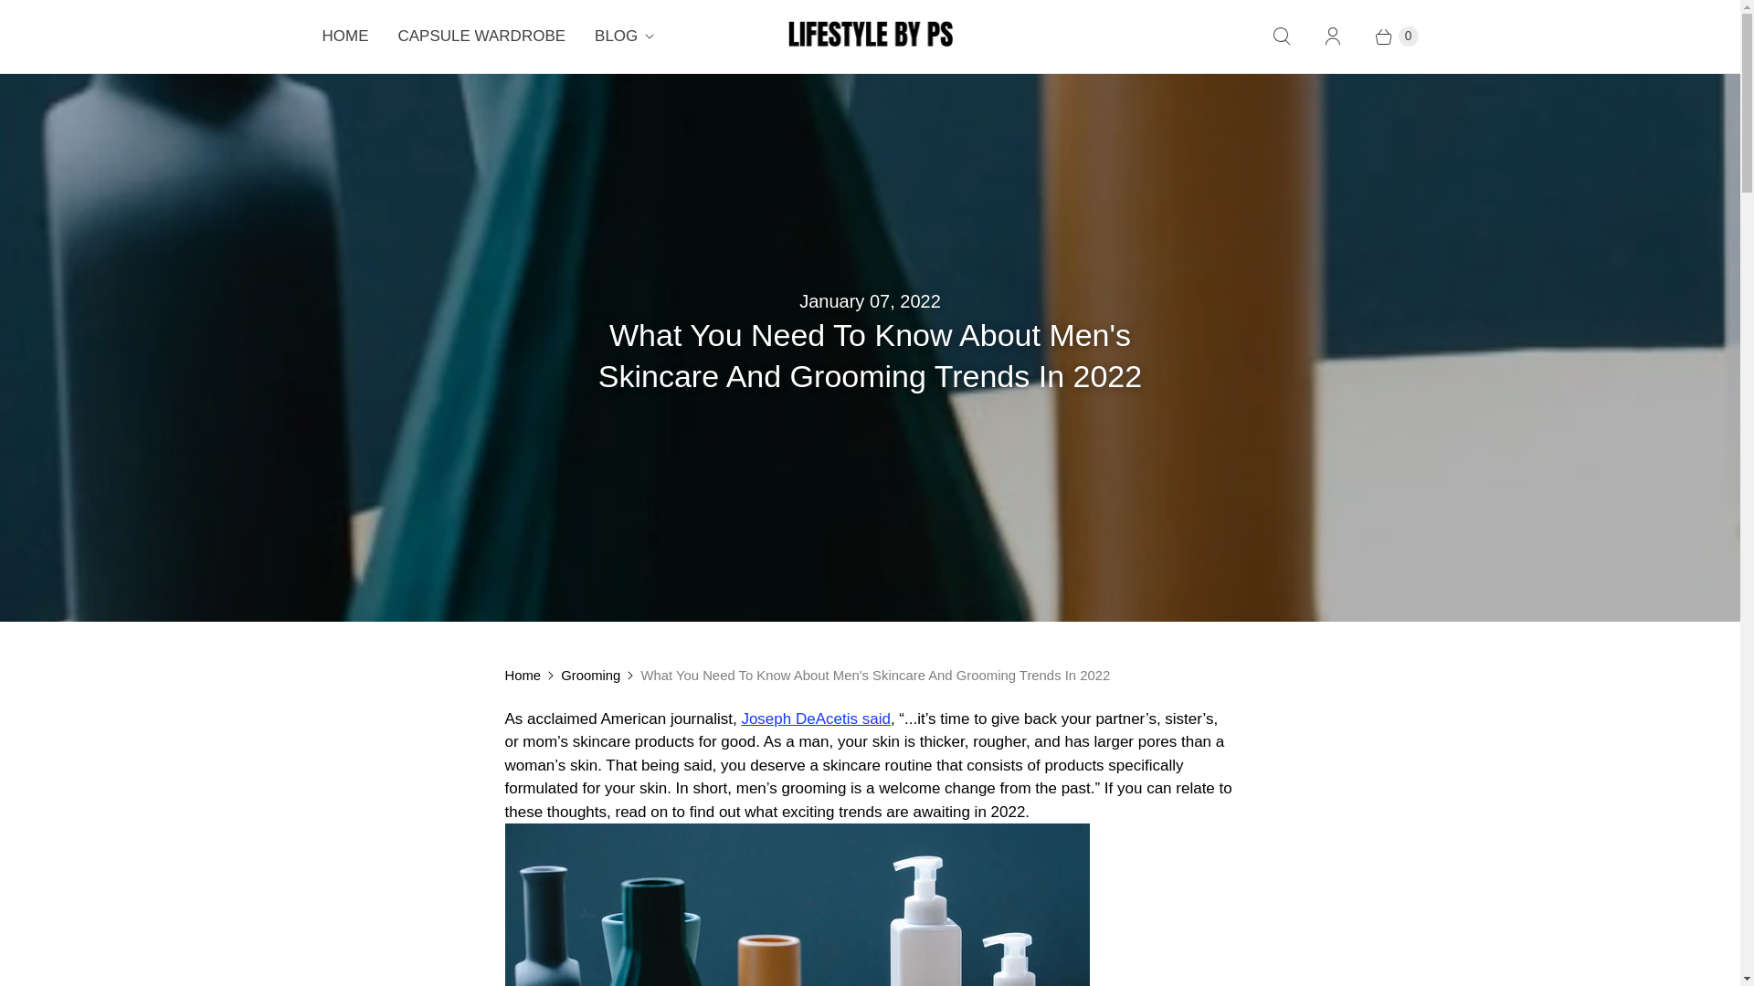  What do you see at coordinates (815, 719) in the screenshot?
I see `Joseph DeAcetis said` at bounding box center [815, 719].